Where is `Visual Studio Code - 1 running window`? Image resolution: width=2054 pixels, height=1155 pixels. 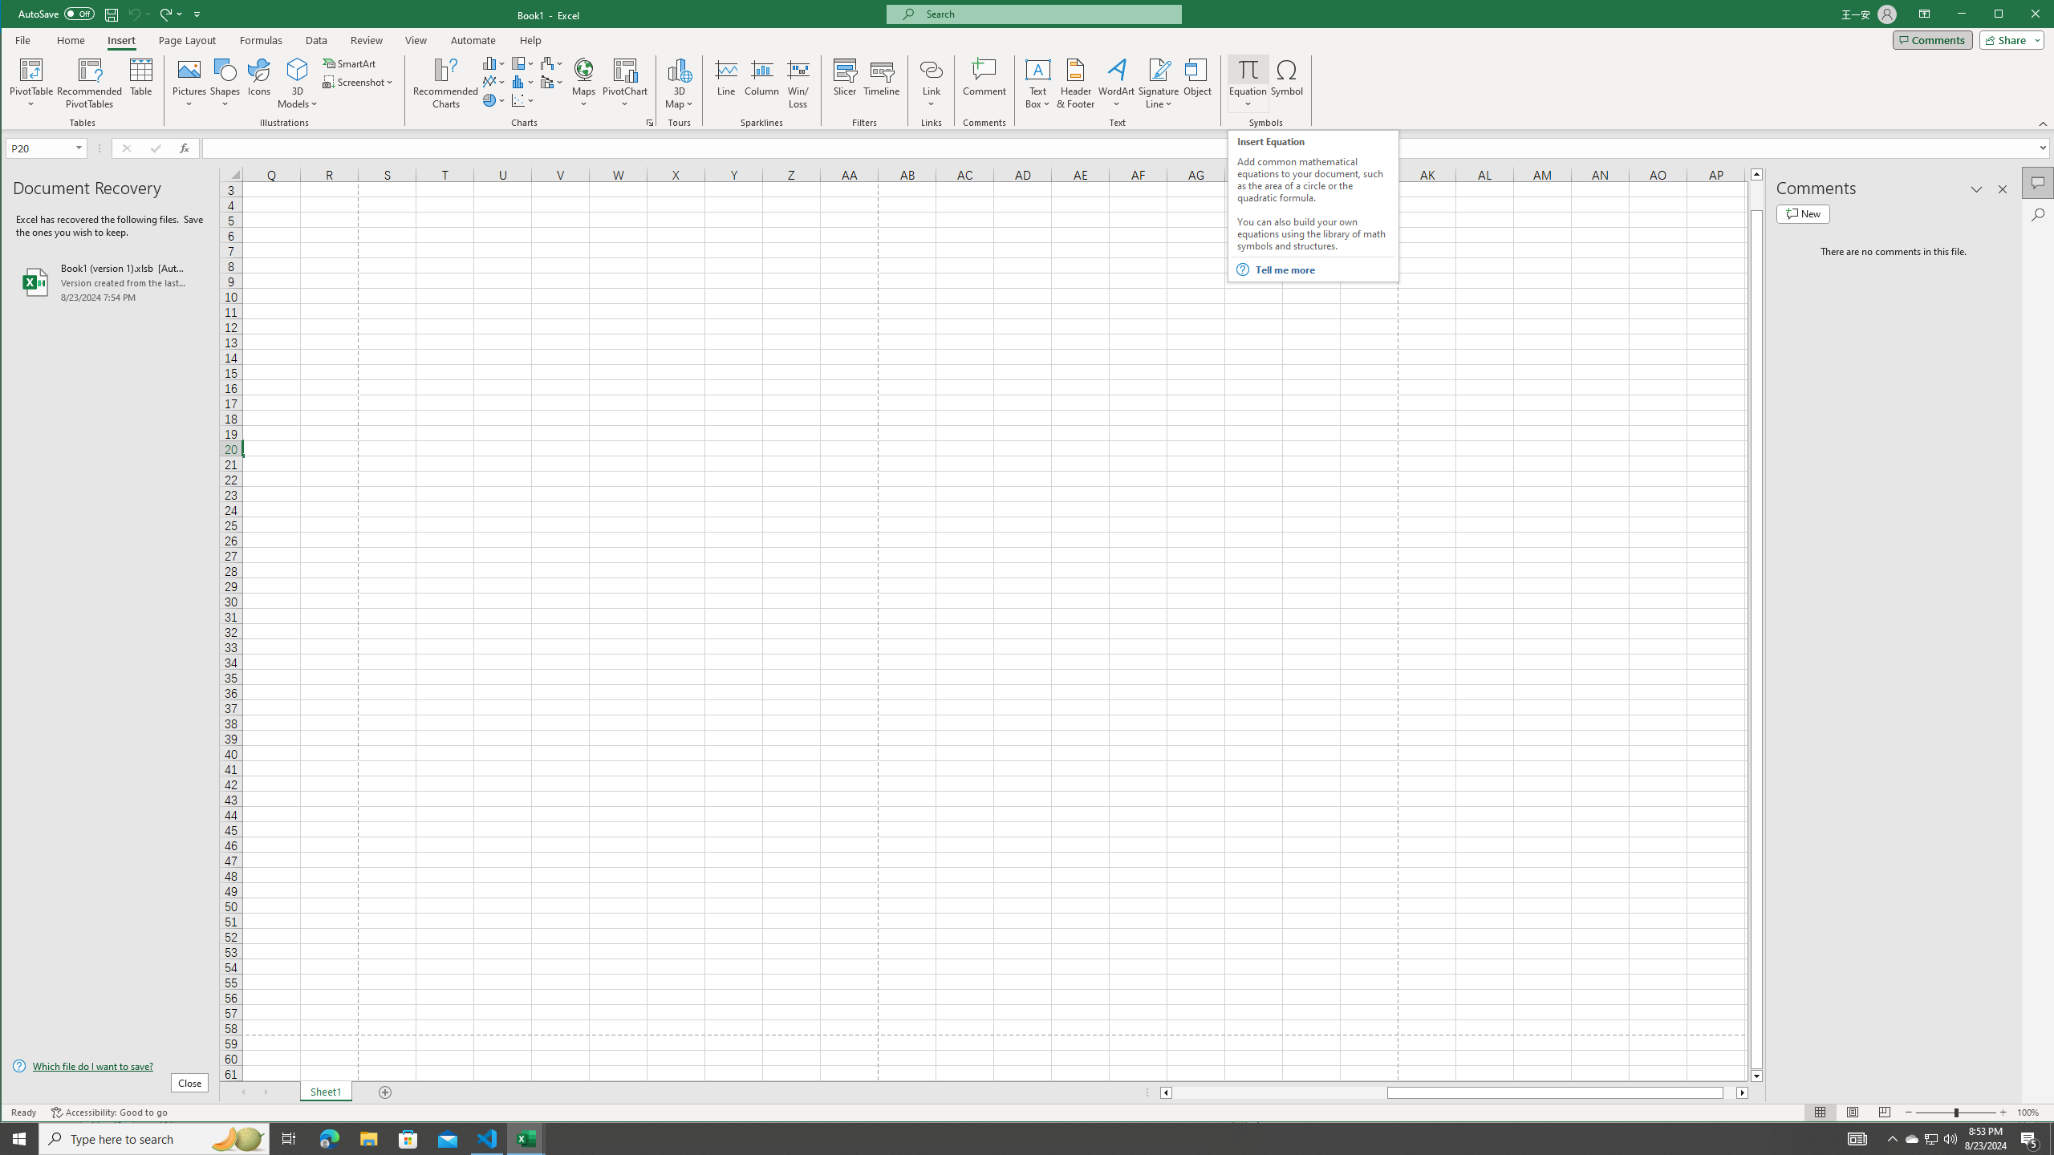
Visual Studio Code - 1 running window is located at coordinates (488, 1139).